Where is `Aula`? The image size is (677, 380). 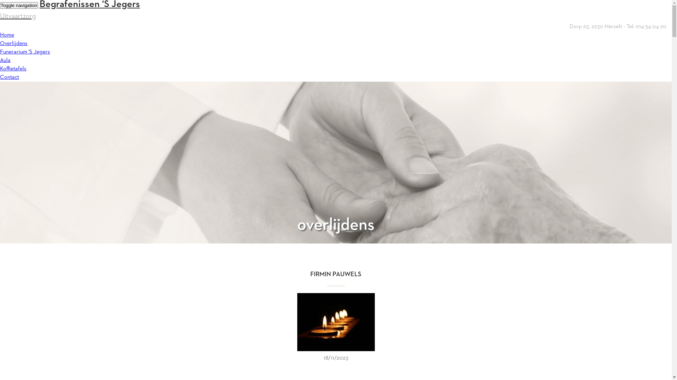
Aula is located at coordinates (5, 66).